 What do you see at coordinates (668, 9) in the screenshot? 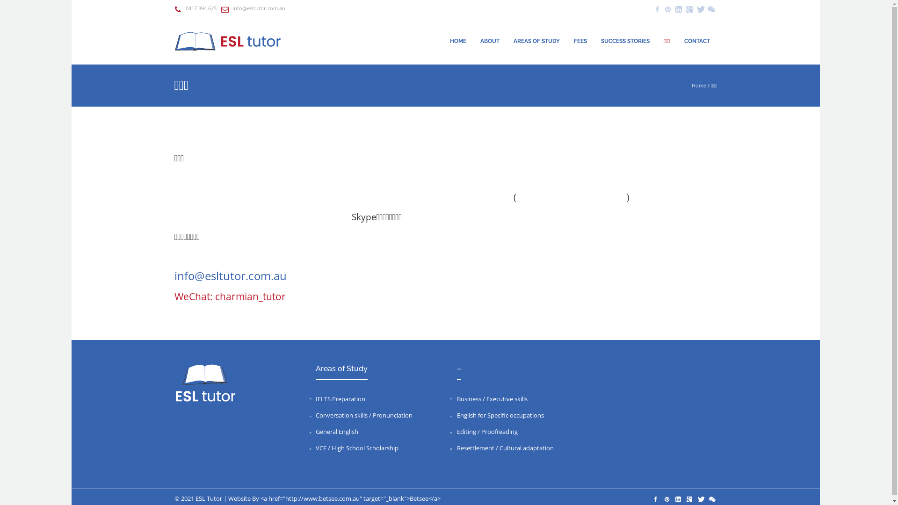
I see `Pinterest` at bounding box center [668, 9].